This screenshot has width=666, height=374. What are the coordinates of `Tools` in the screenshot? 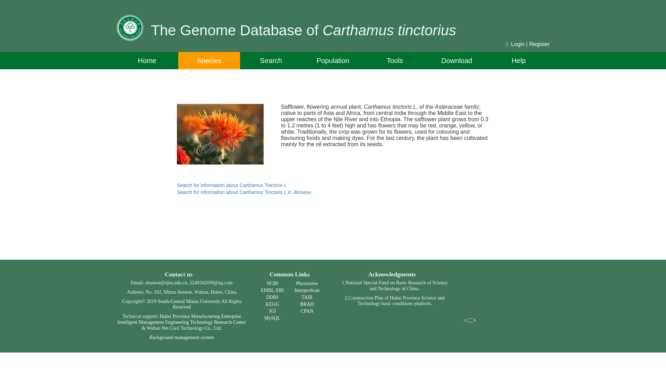 It's located at (395, 60).